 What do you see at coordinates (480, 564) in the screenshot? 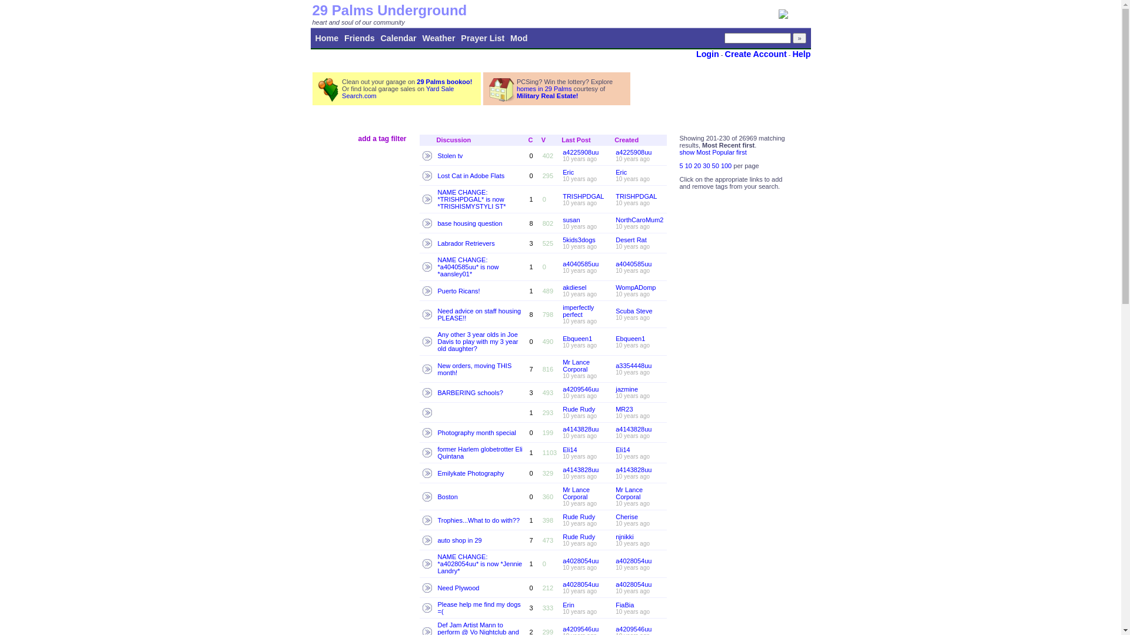
I see `NAME CHANGE: *a4028054uu* is now *Jennie Landry*` at bounding box center [480, 564].